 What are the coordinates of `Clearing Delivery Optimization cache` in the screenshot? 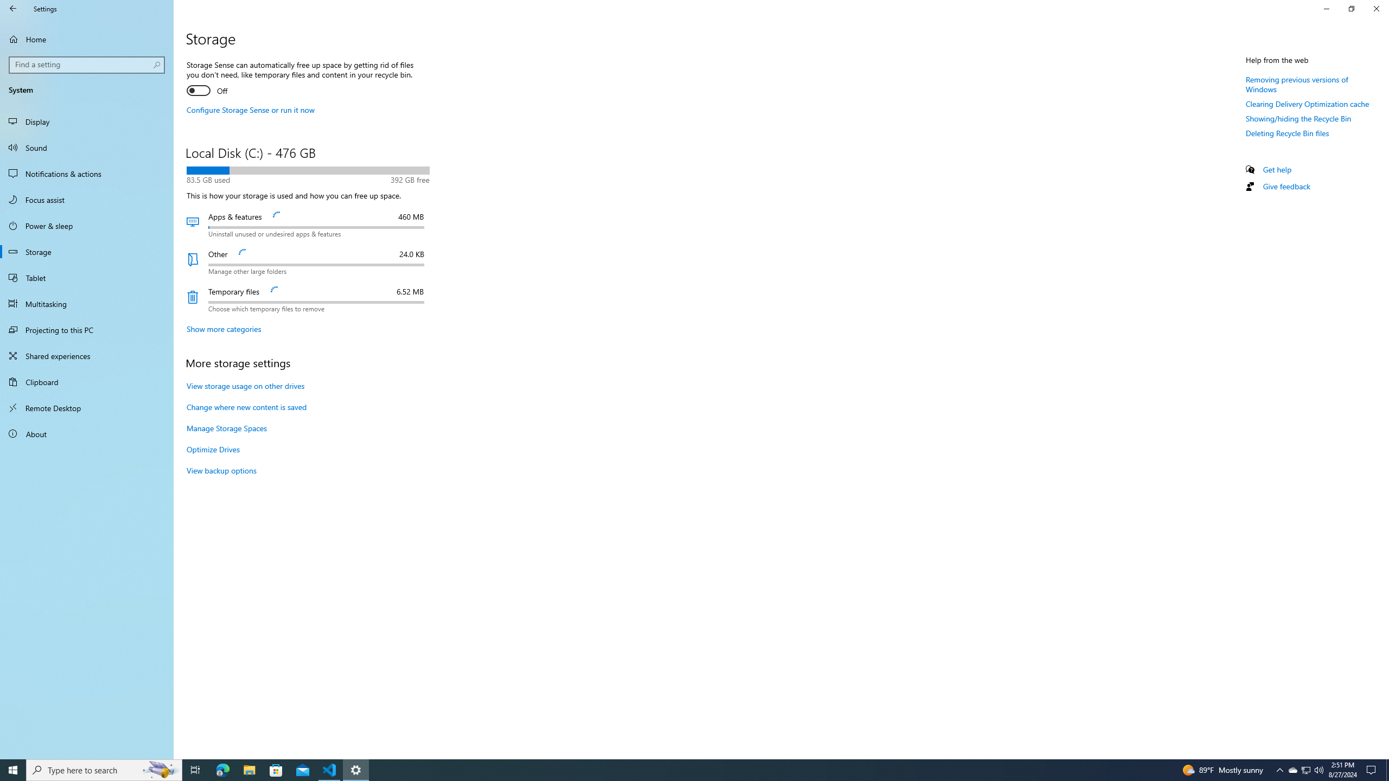 It's located at (1308, 104).